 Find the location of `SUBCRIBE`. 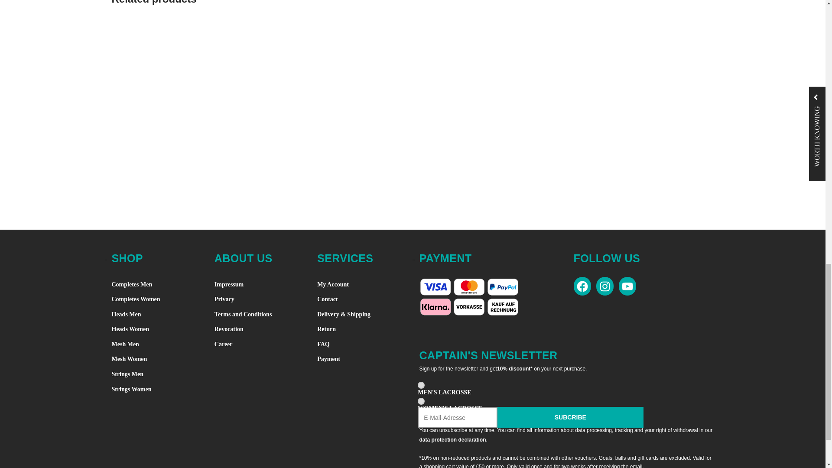

SUBCRIBE is located at coordinates (570, 417).